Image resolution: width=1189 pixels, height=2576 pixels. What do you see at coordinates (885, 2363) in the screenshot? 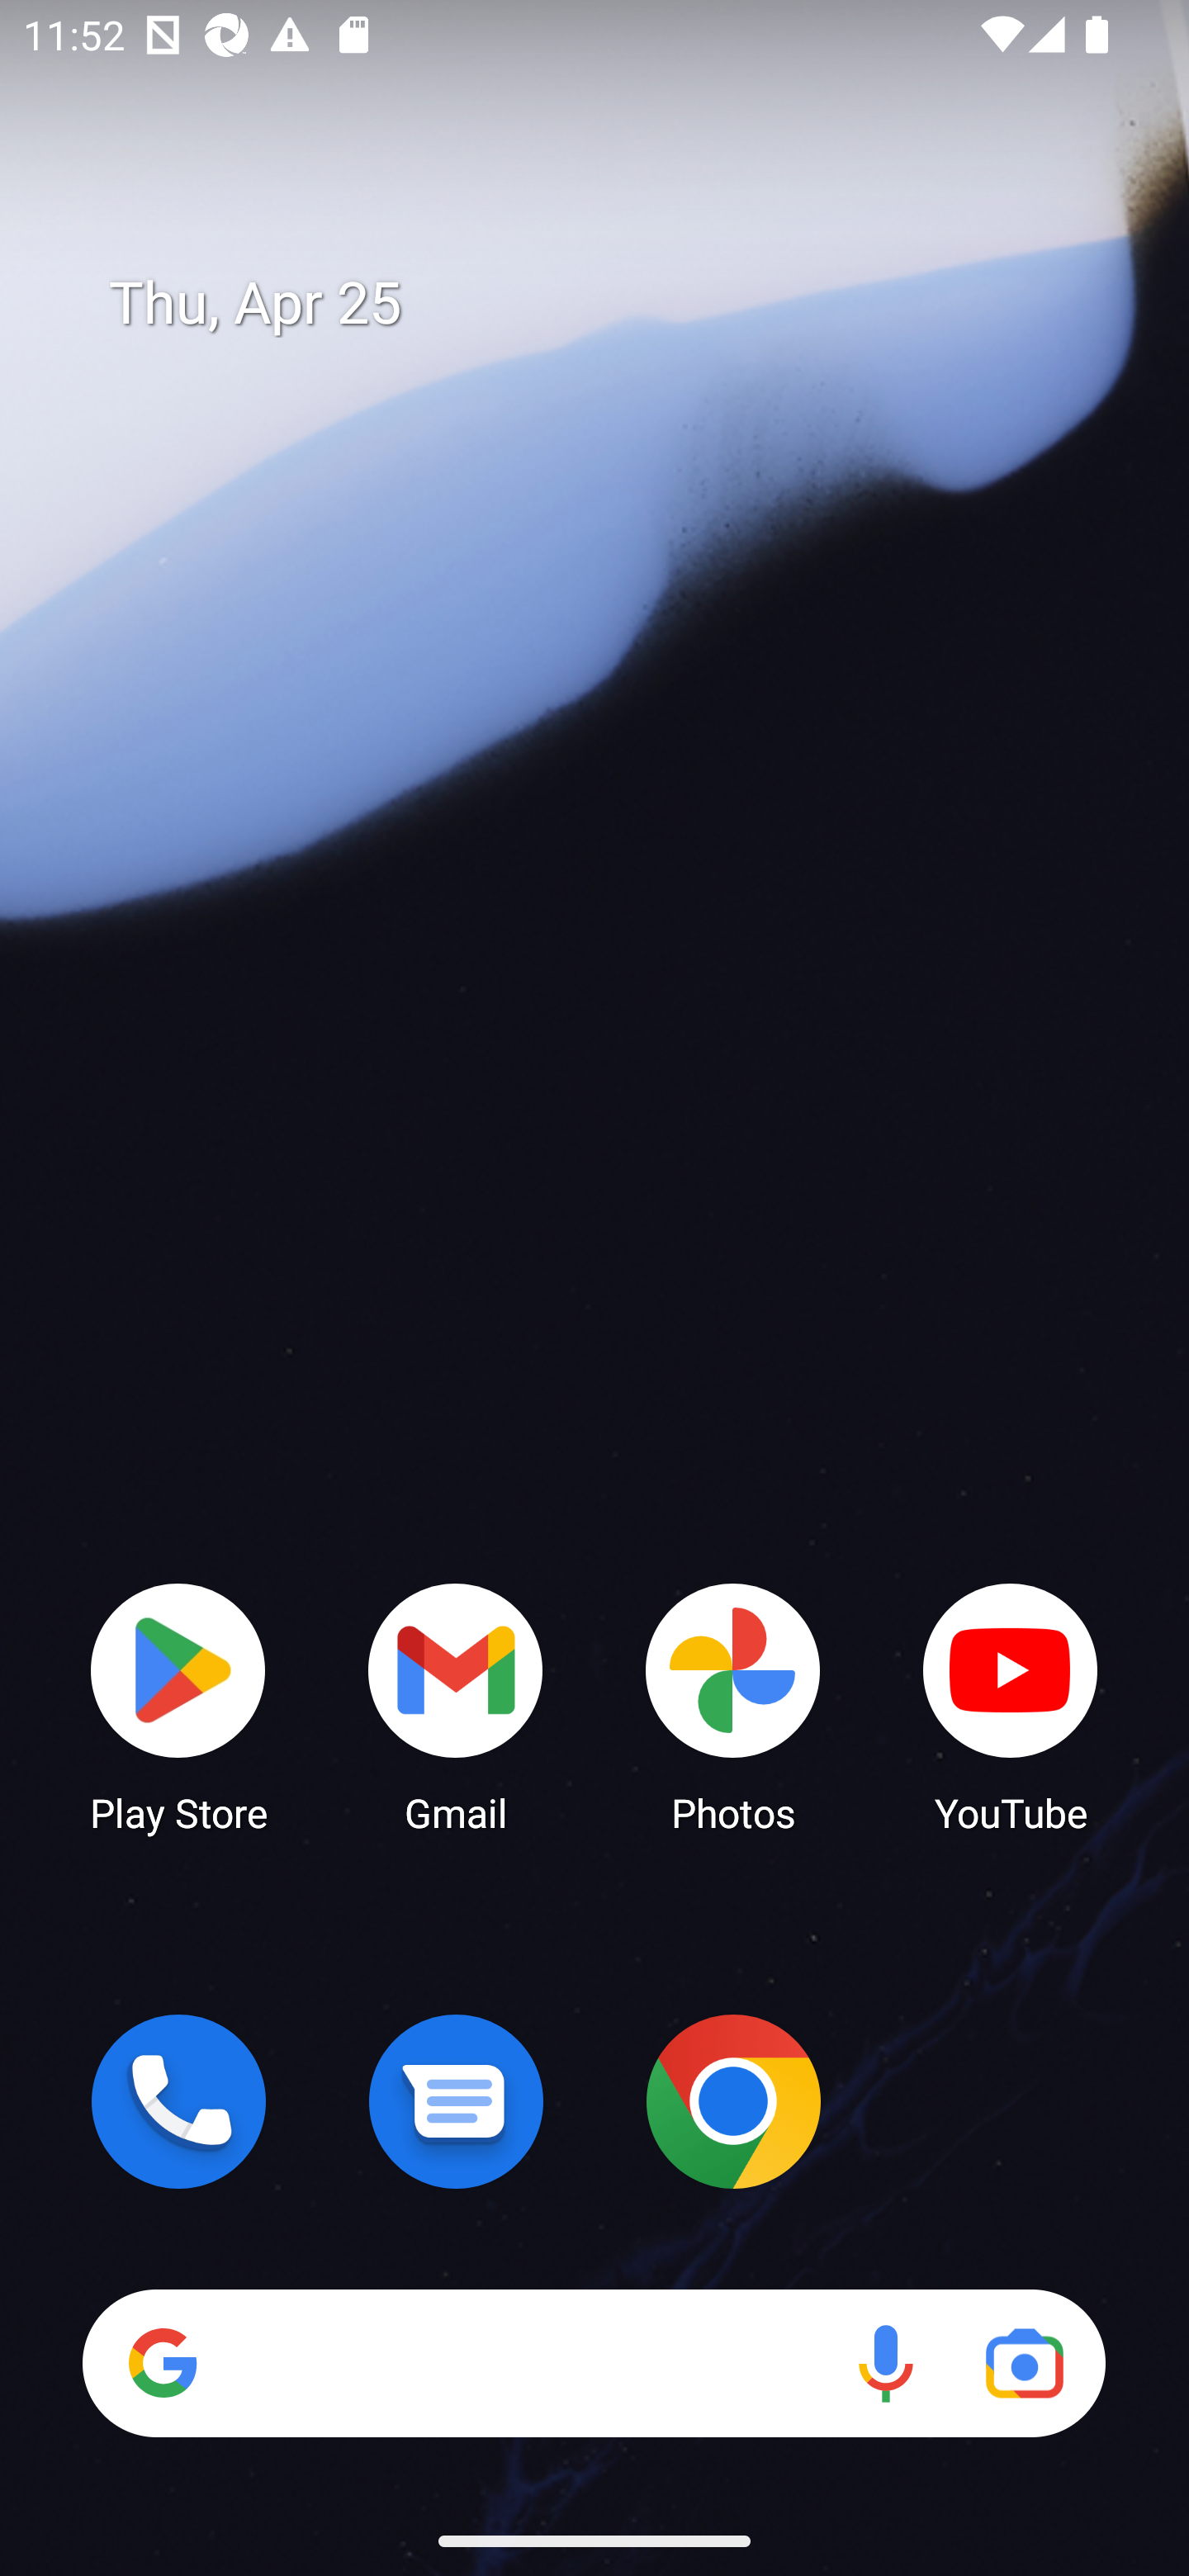
I see `Voice search` at bounding box center [885, 2363].